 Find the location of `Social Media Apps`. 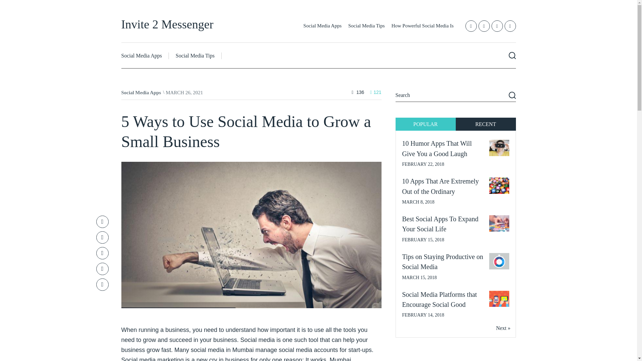

Social Media Apps is located at coordinates (141, 92).